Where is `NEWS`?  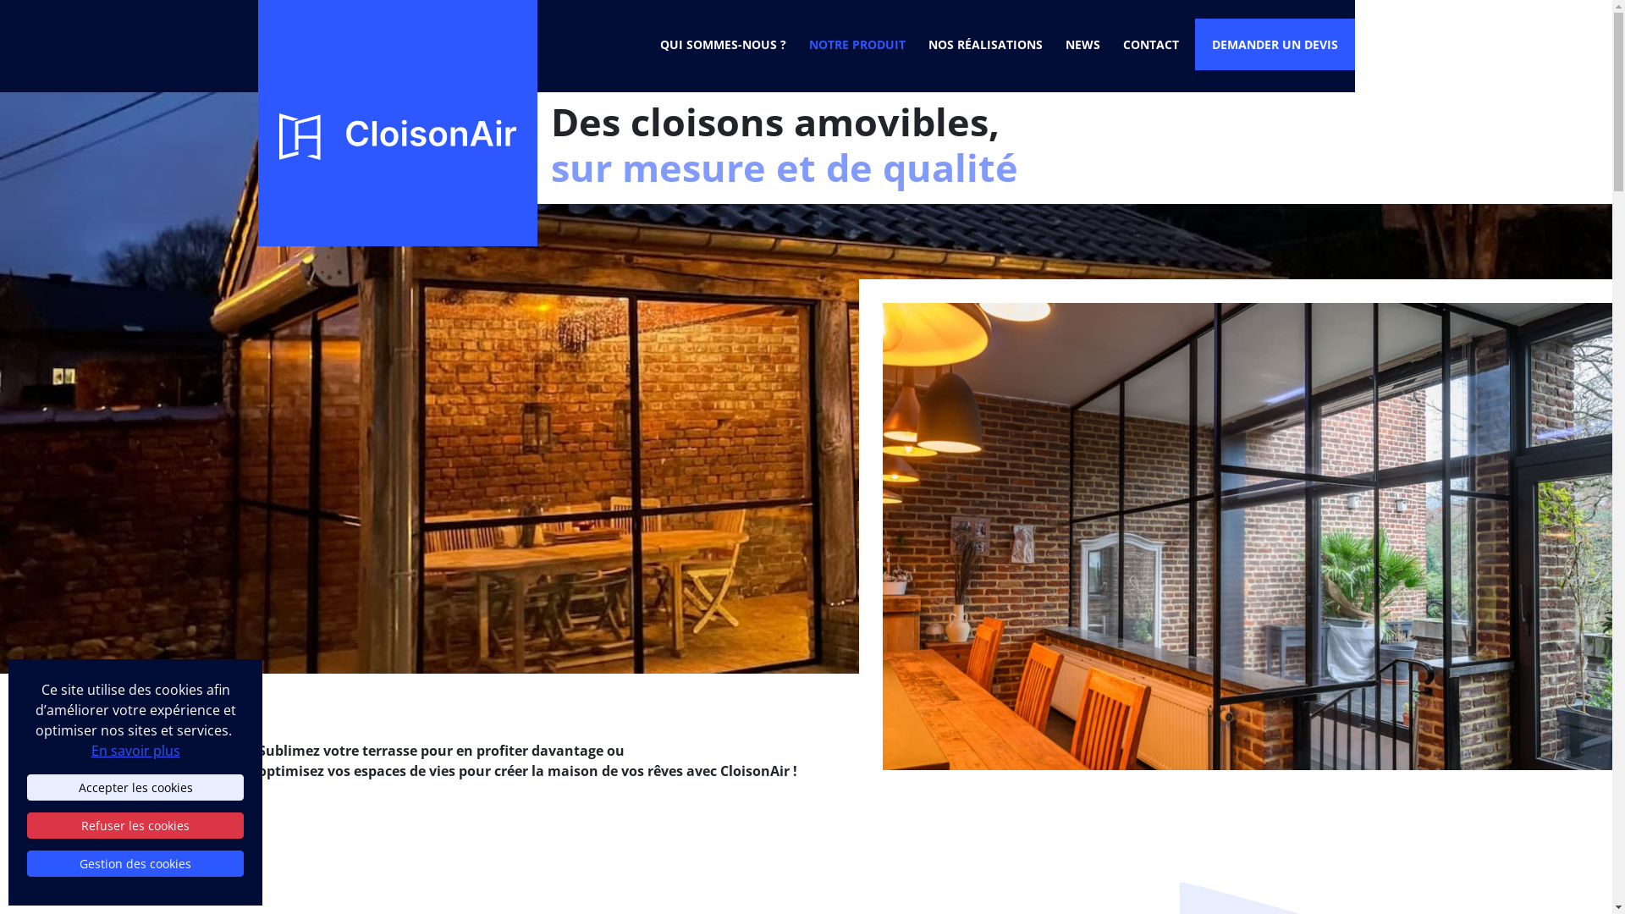
NEWS is located at coordinates (1082, 44).